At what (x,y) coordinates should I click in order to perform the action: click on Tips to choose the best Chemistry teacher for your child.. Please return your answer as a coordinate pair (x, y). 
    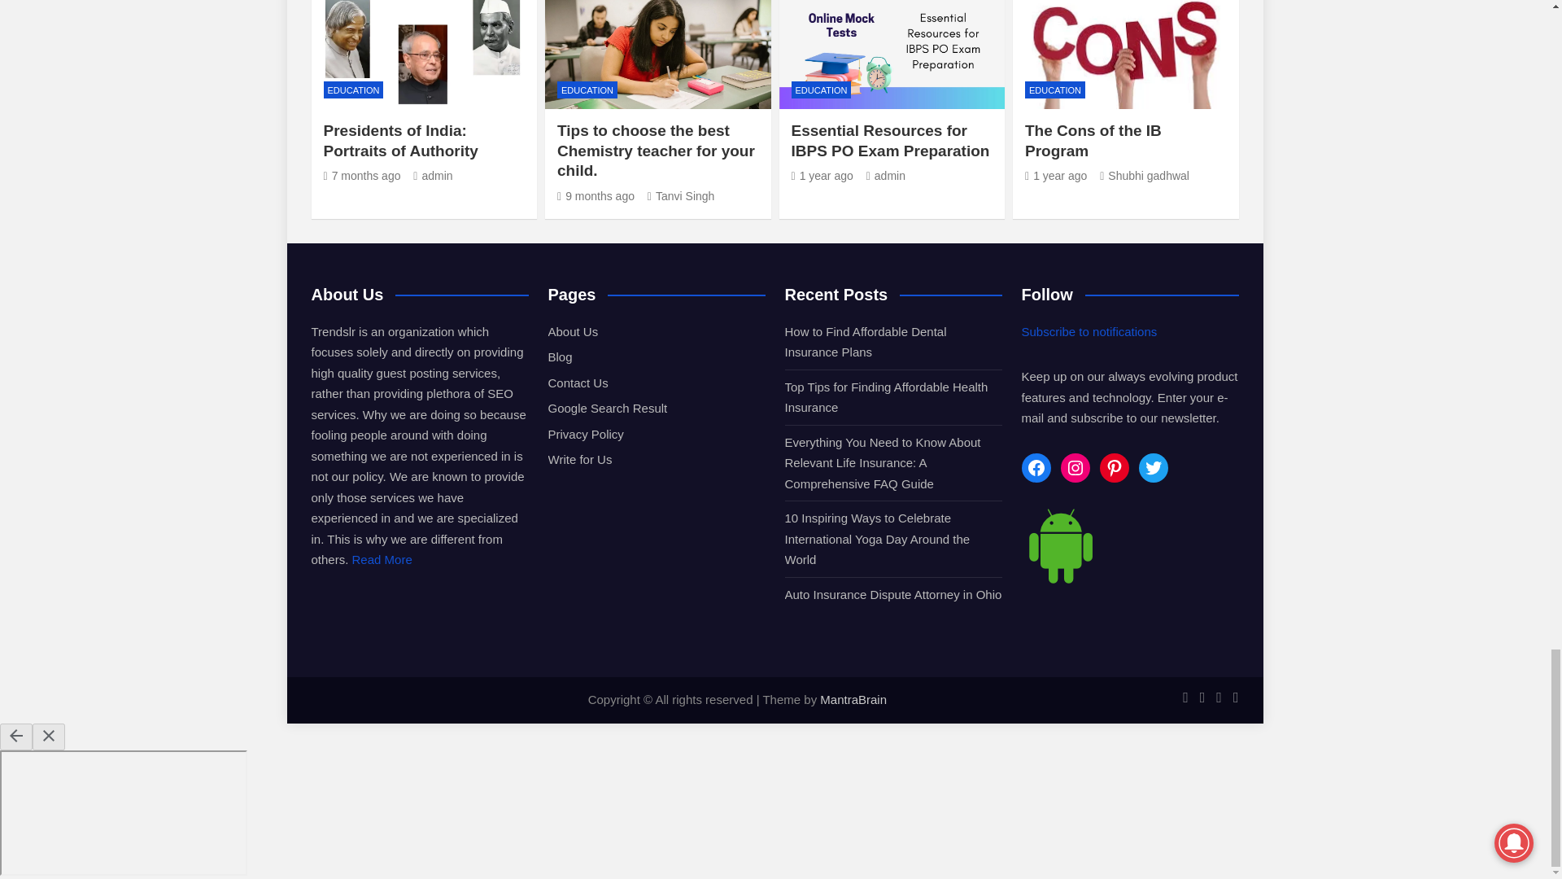
    Looking at the image, I should click on (596, 196).